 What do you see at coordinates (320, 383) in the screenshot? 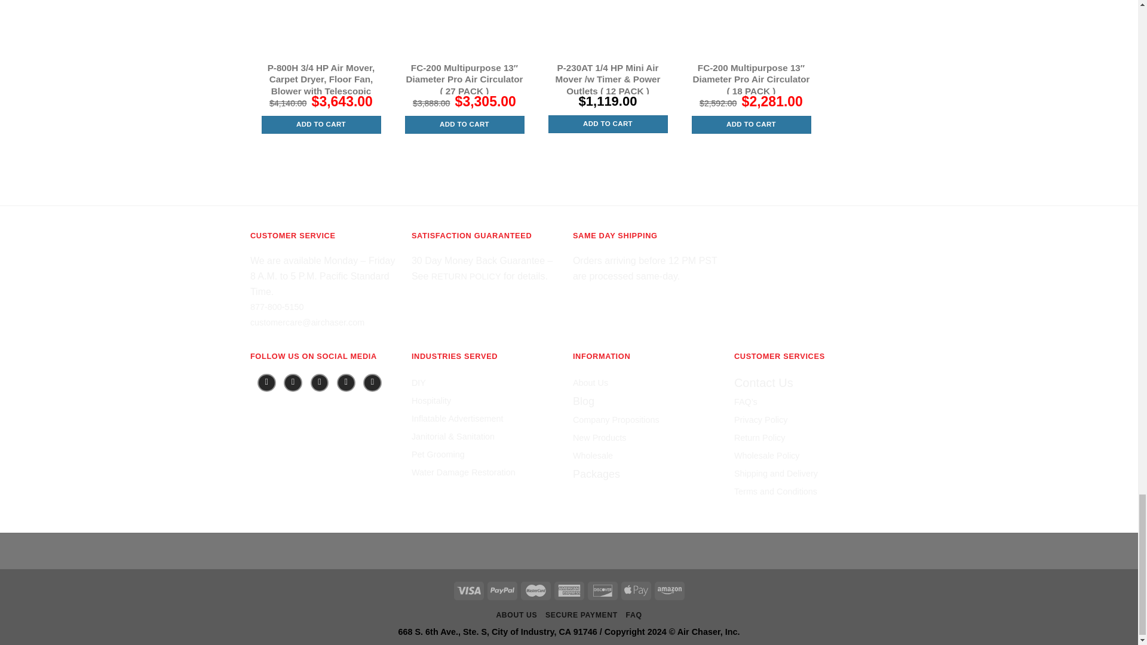
I see `Follow on Twitter` at bounding box center [320, 383].